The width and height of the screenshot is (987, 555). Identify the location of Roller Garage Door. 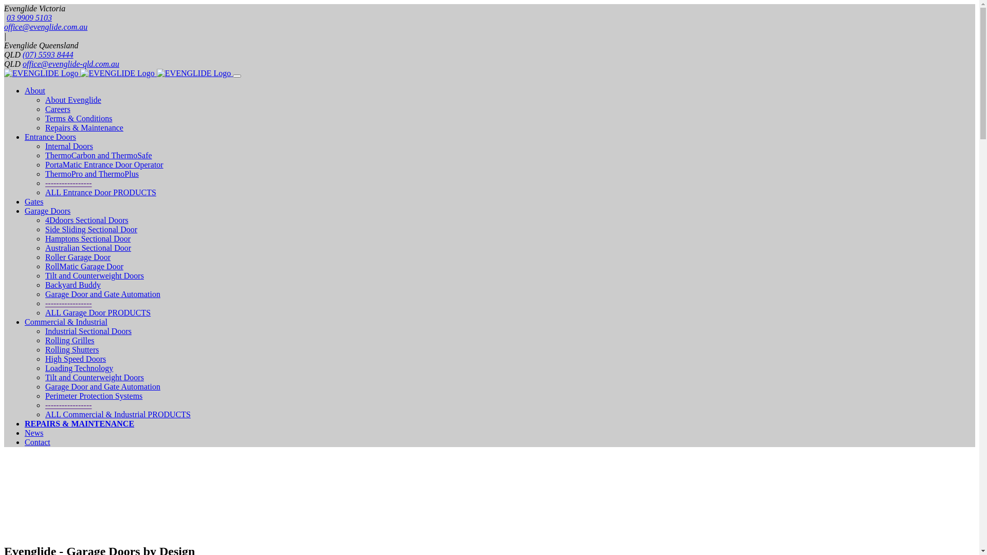
(78, 257).